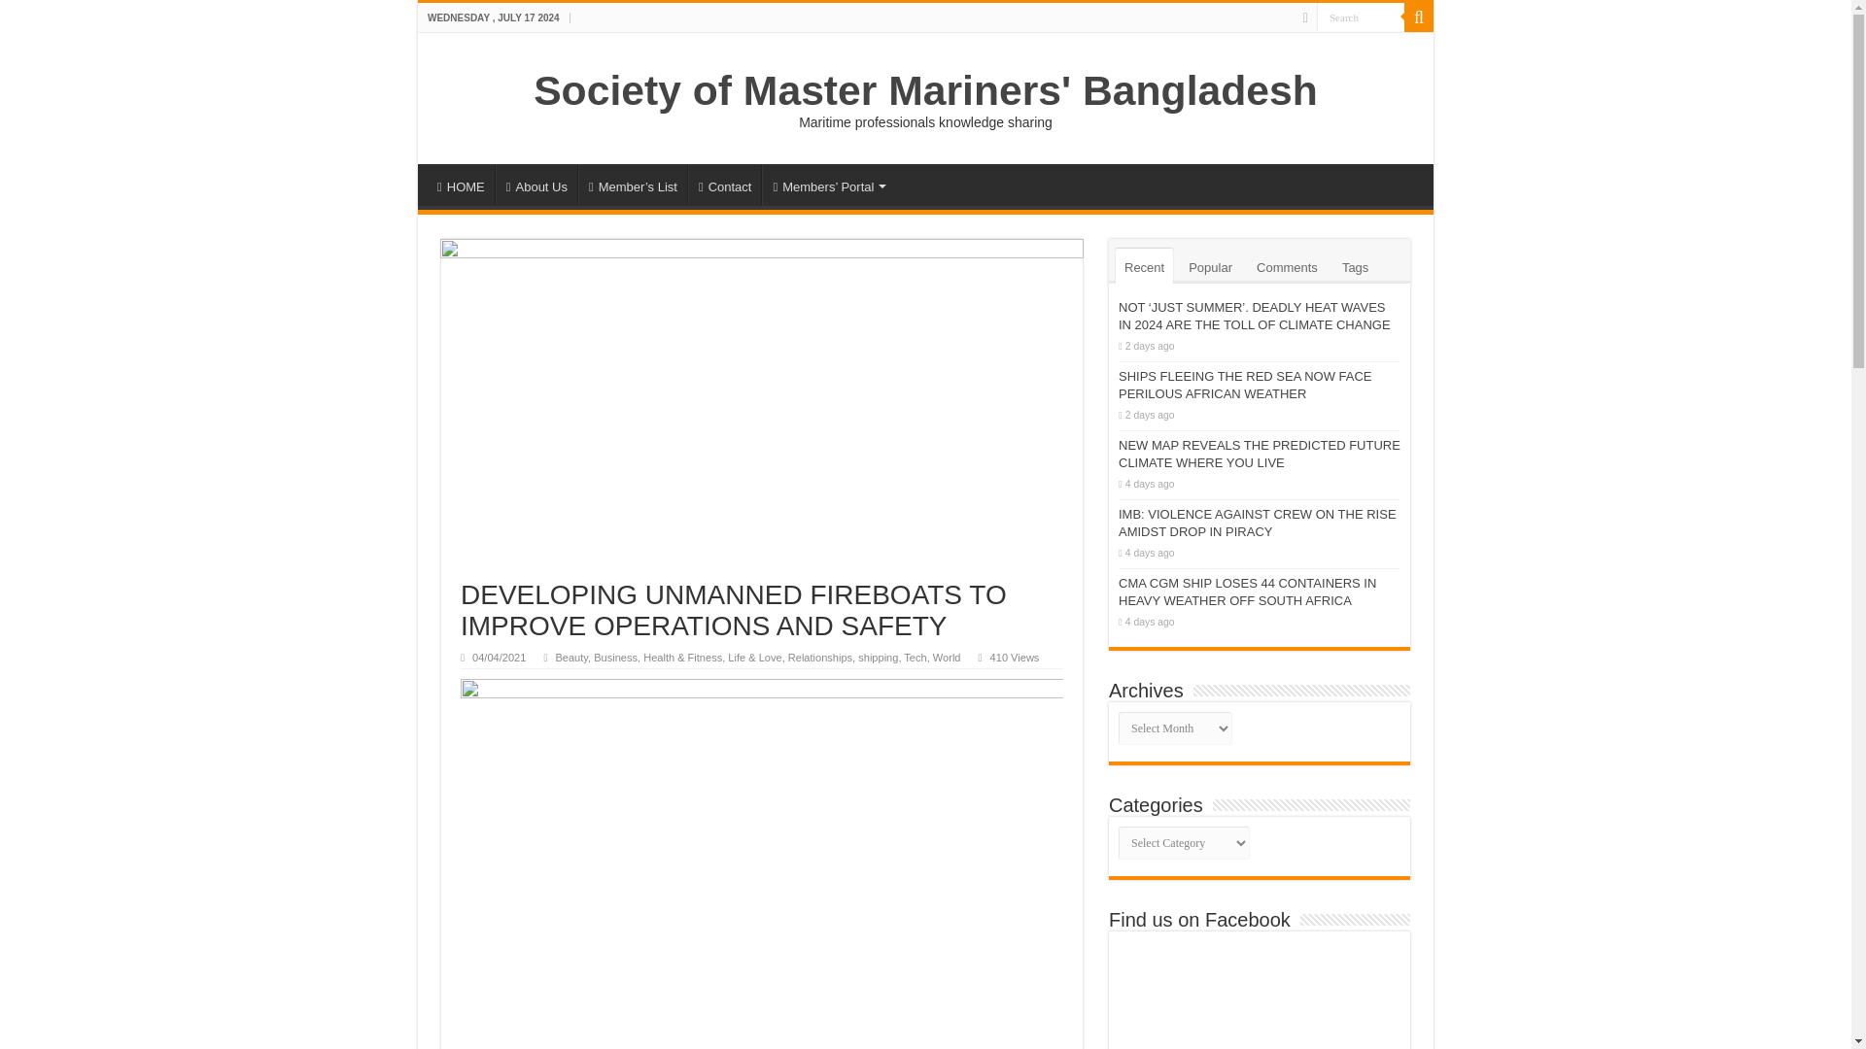 The width and height of the screenshot is (1866, 1049). I want to click on Society of Master Mariners' Bangladesh, so click(925, 89).